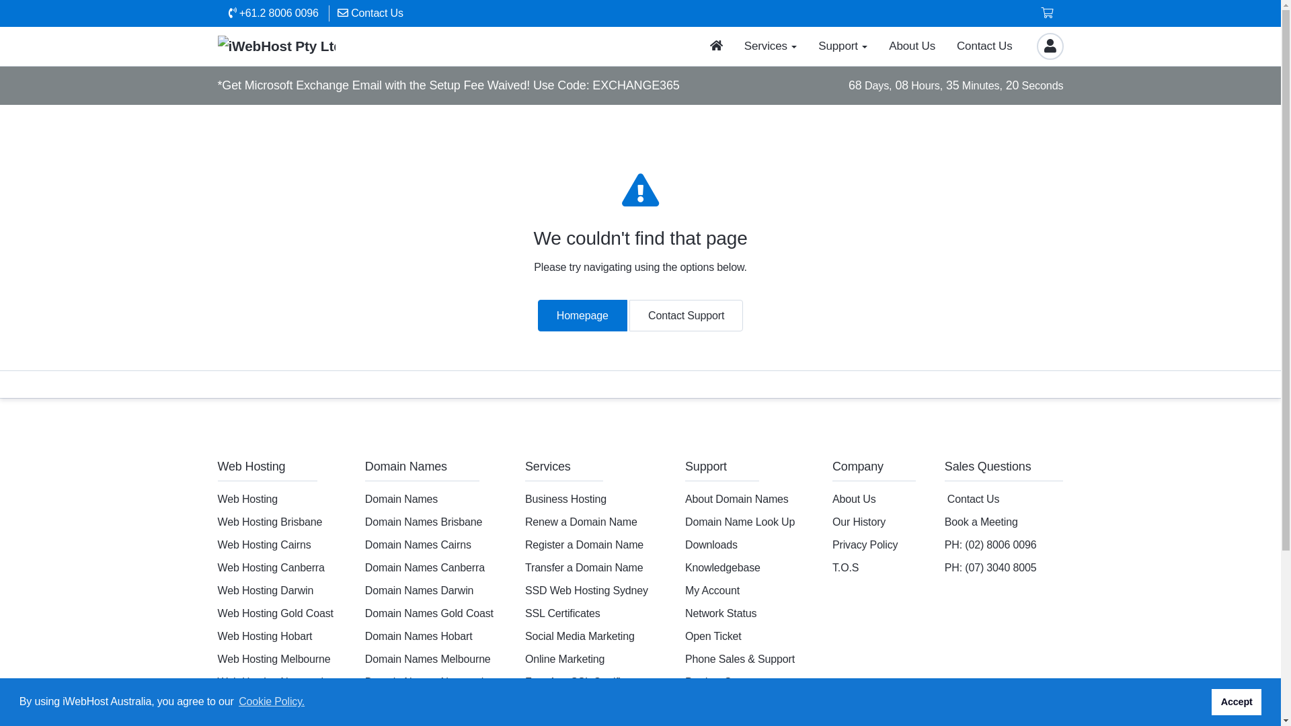  What do you see at coordinates (425, 567) in the screenshot?
I see `Domain Names Canberra` at bounding box center [425, 567].